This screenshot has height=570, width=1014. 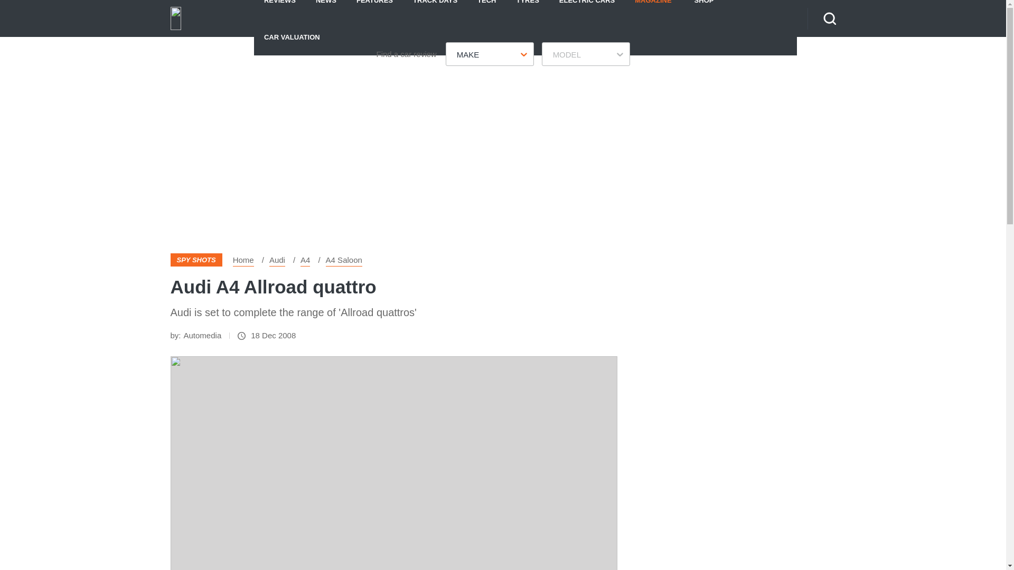 What do you see at coordinates (587, 9) in the screenshot?
I see `ELECTRIC CARS` at bounding box center [587, 9].